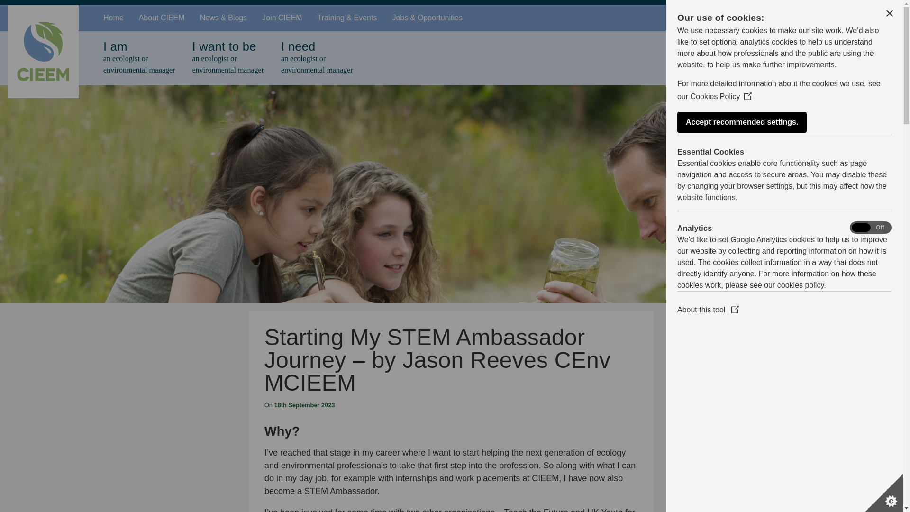 The image size is (910, 512). I want to click on My CIEEM, so click(788, 18).